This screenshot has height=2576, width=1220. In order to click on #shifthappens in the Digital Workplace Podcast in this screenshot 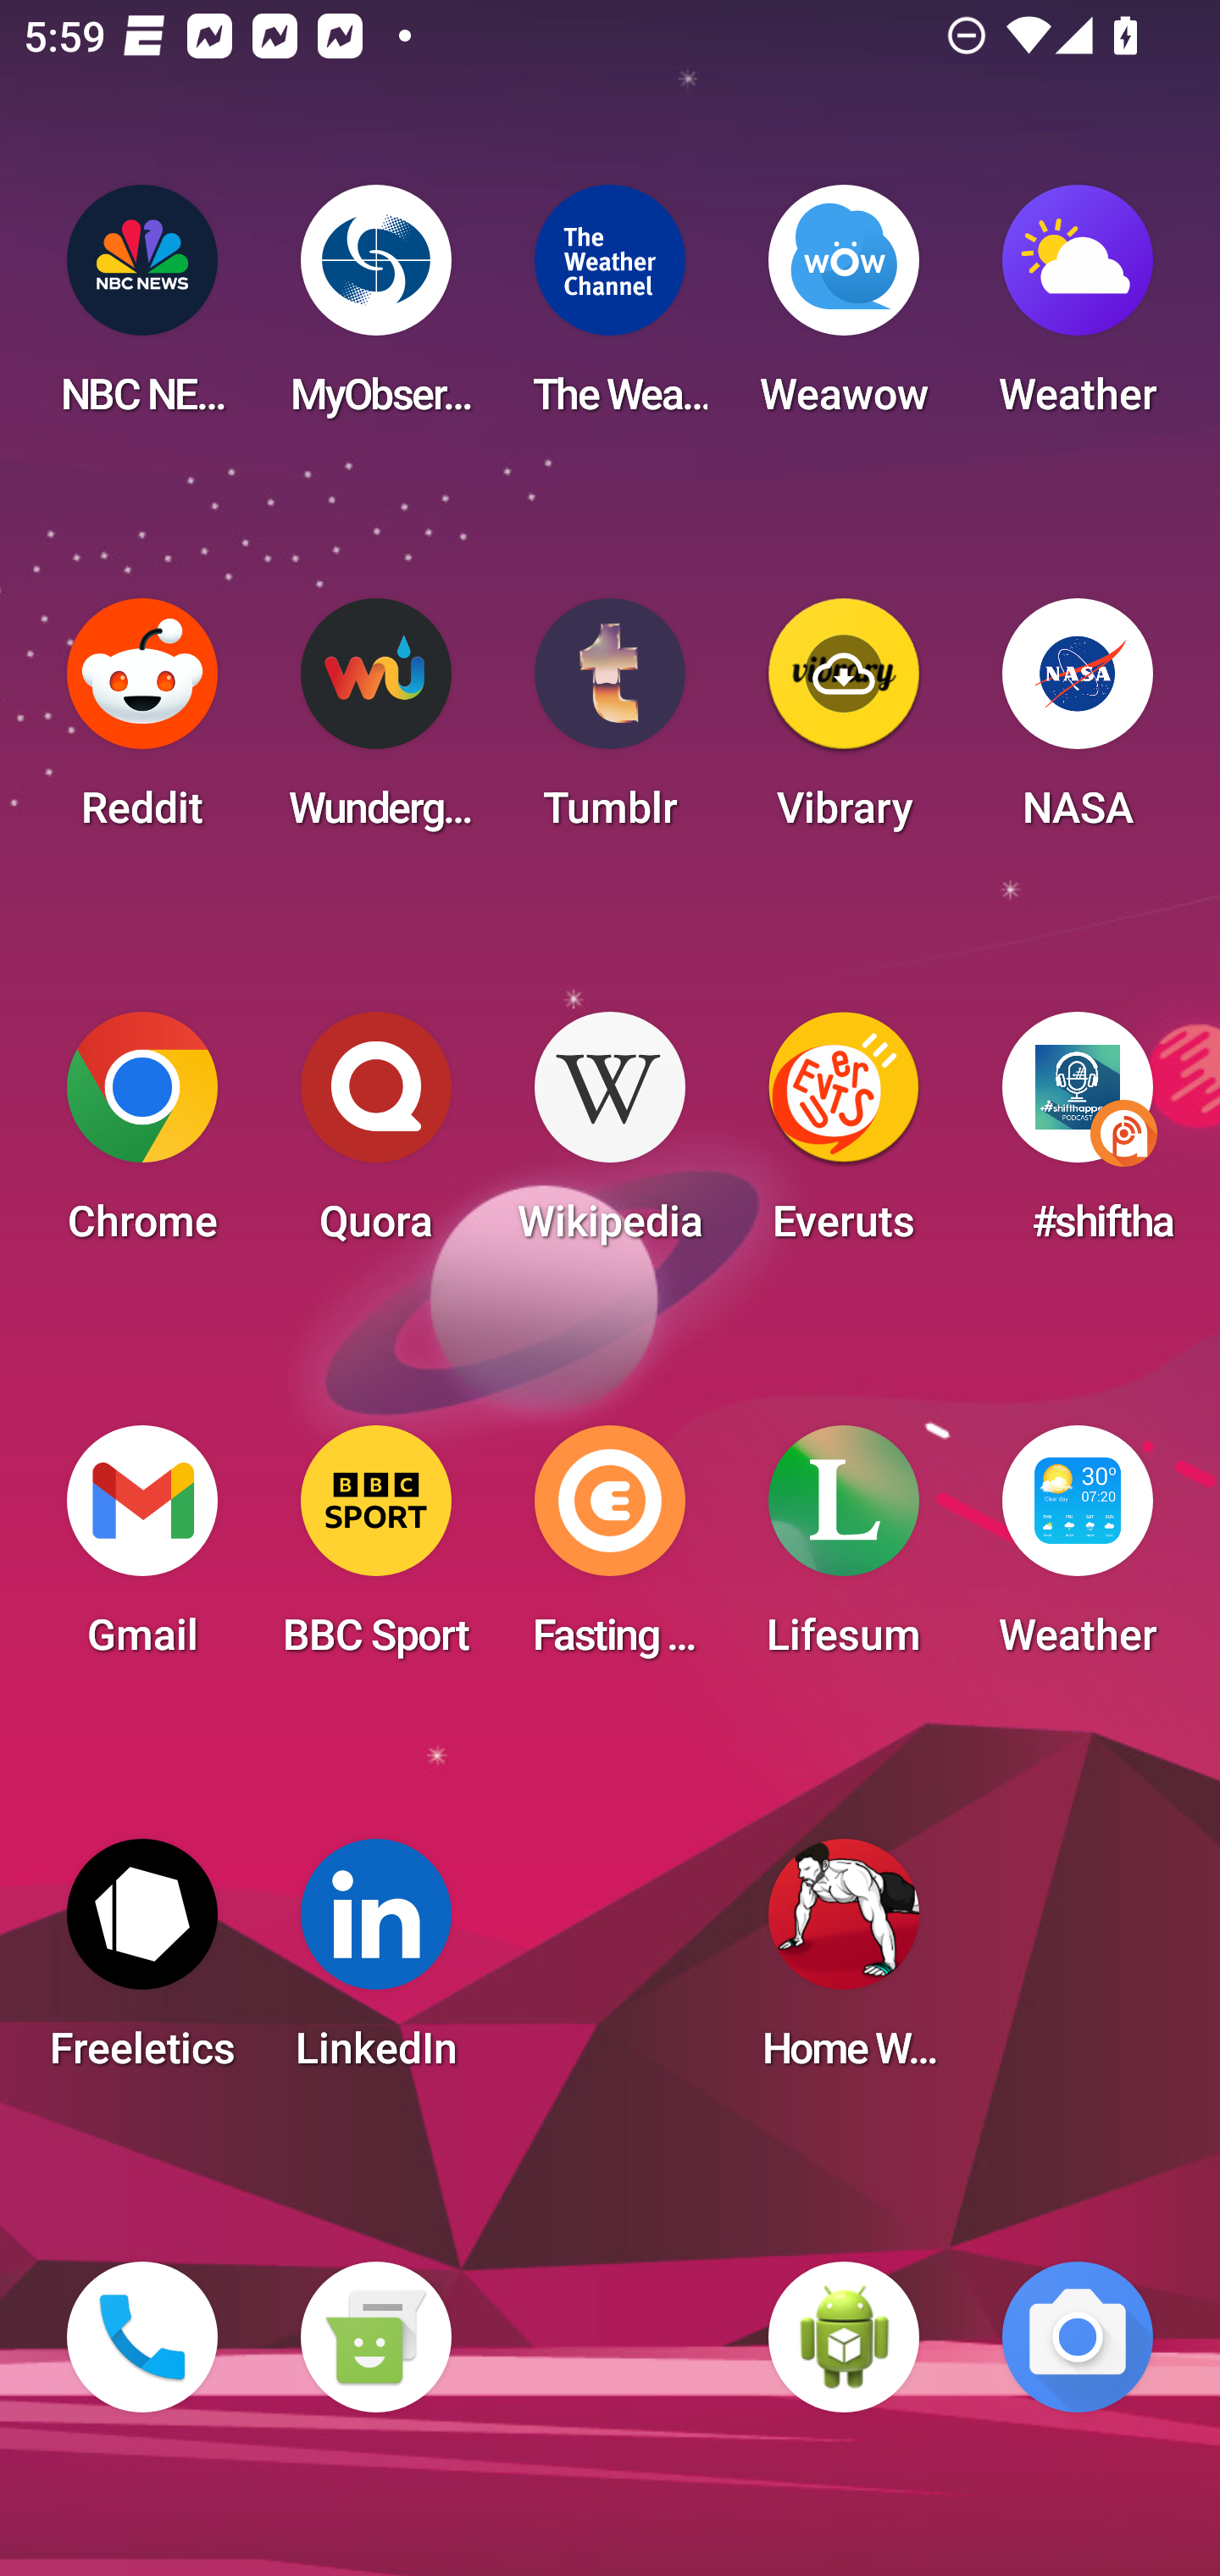, I will do `click(1078, 1137)`.